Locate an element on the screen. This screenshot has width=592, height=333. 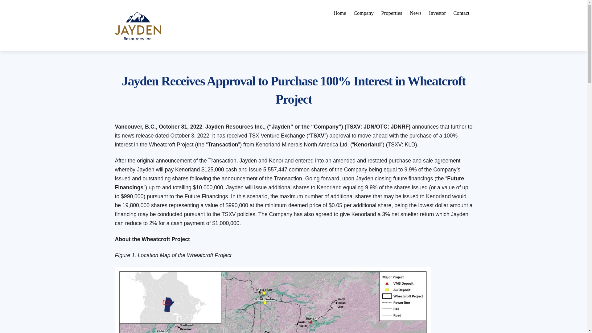
Company is located at coordinates (461, 13).